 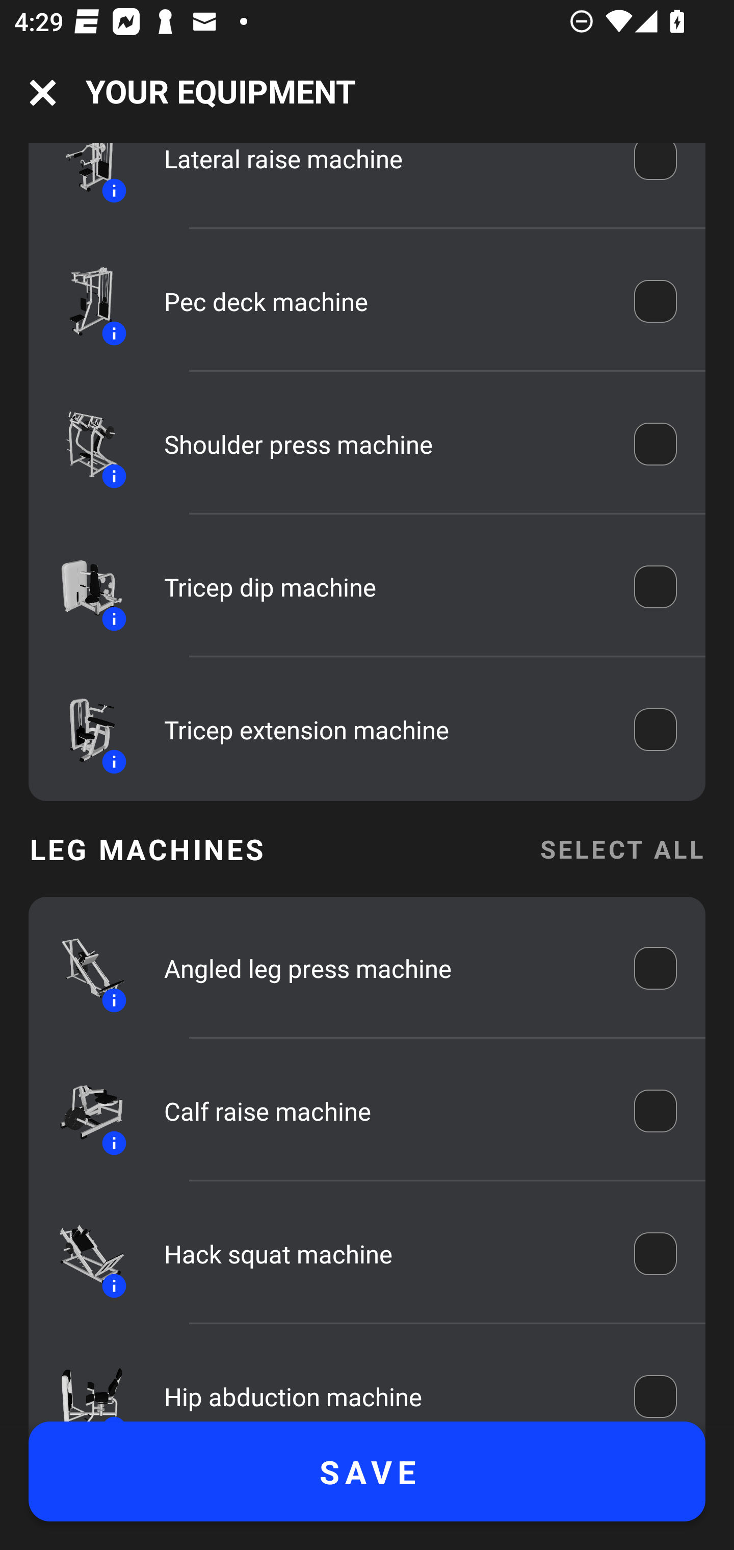 What do you see at coordinates (385, 586) in the screenshot?
I see `Tricep dip machine` at bounding box center [385, 586].